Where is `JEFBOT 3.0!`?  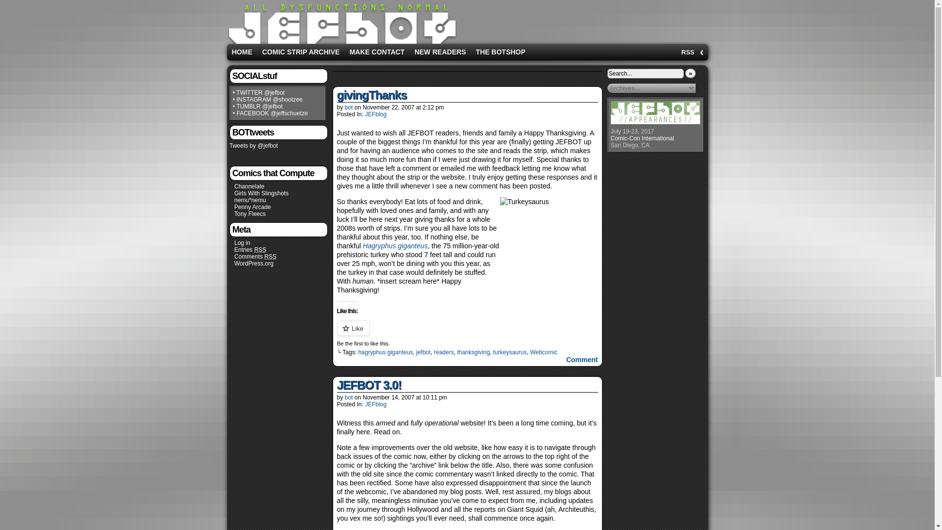
JEFBOT 3.0! is located at coordinates (368, 386).